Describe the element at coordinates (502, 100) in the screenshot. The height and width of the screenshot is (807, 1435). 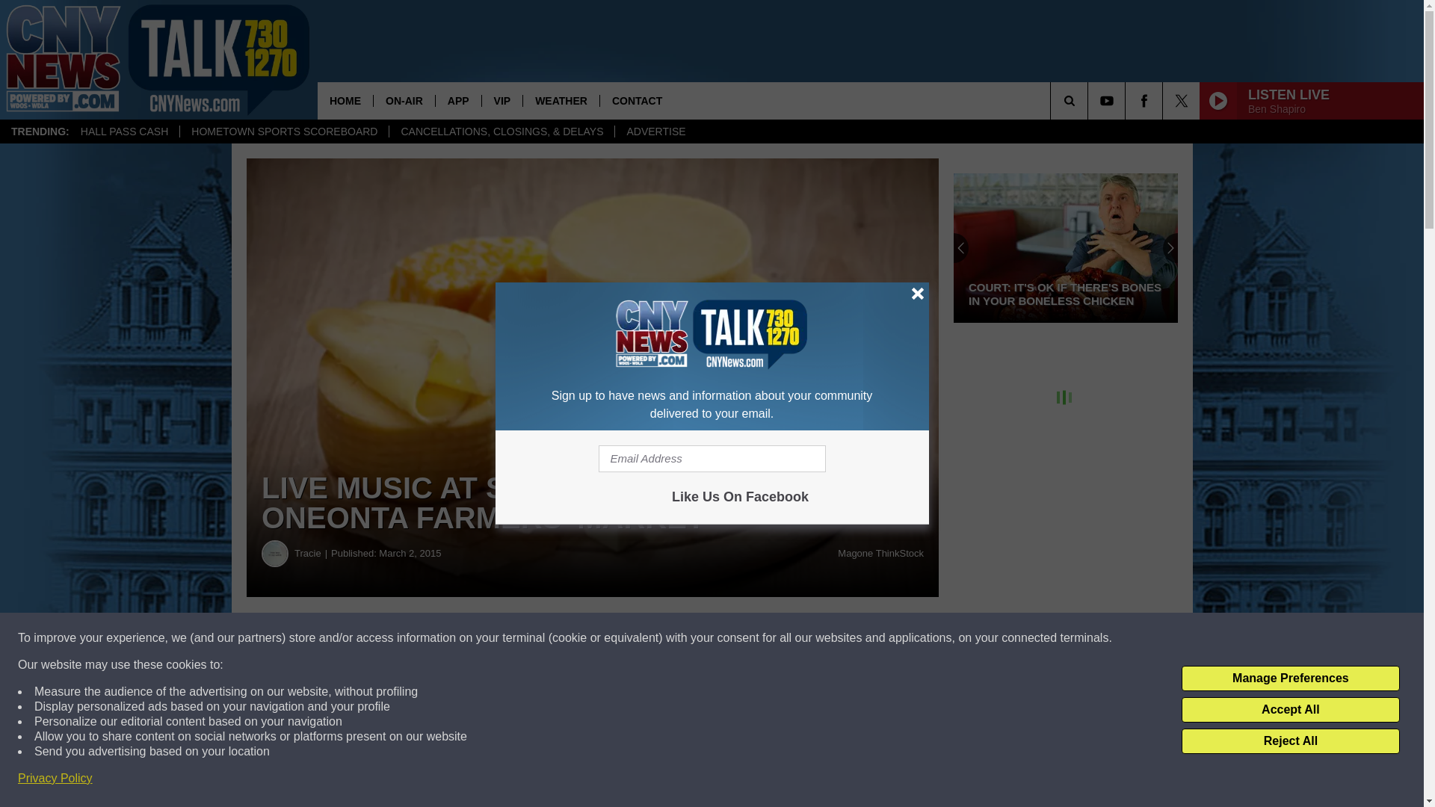
I see `VIP` at that location.